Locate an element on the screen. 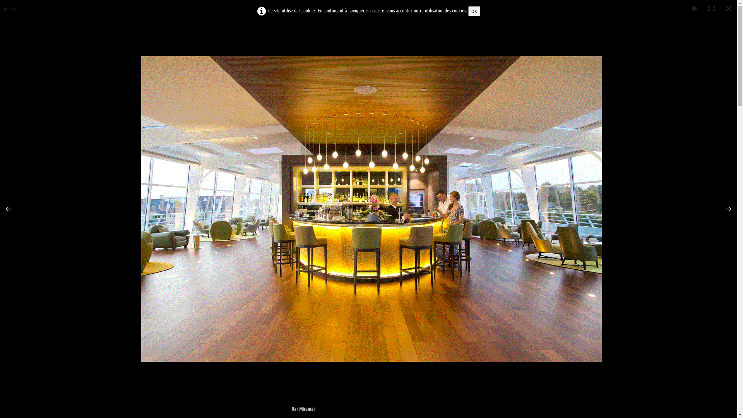  Plage du Fogeo is located at coordinates (416, 370).